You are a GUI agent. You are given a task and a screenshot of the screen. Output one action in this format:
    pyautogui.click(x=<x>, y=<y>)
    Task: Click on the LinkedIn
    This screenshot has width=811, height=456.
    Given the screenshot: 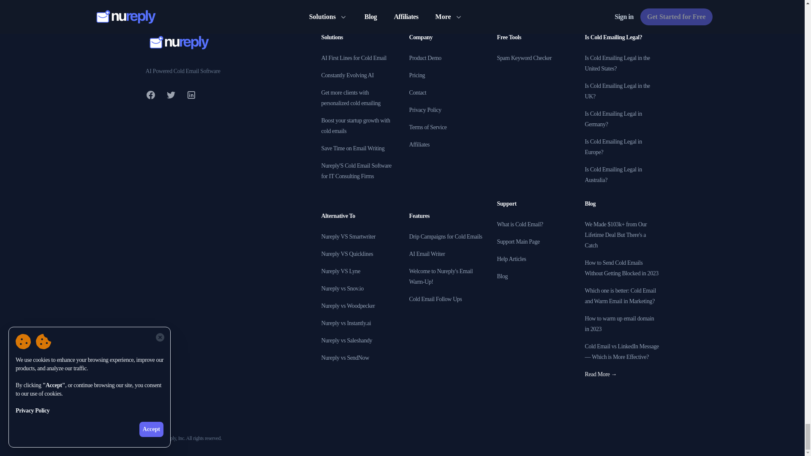 What is the action you would take?
    pyautogui.click(x=191, y=95)
    